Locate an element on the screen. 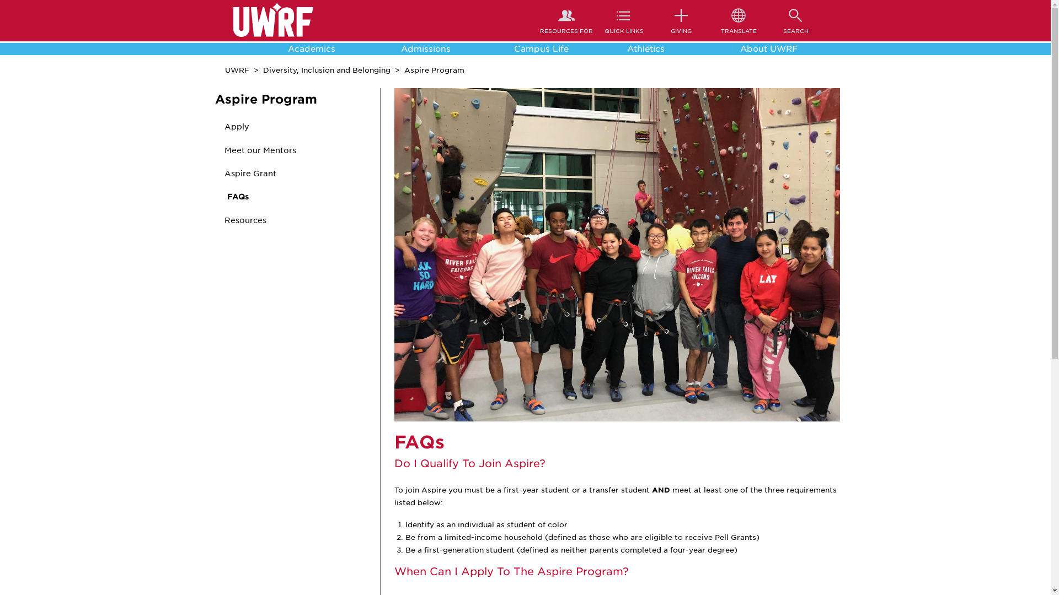  TRANSLATE is located at coordinates (739, 19).